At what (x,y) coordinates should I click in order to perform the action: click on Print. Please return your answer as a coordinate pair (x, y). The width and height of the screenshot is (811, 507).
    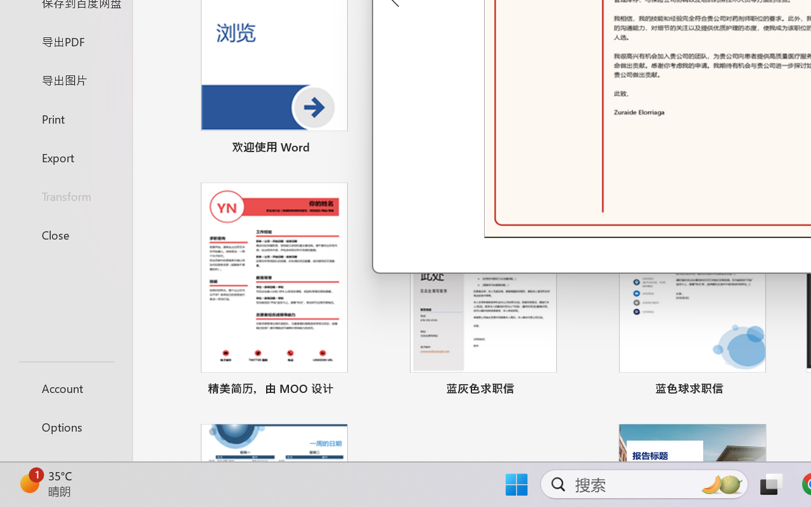
    Looking at the image, I should click on (66, 118).